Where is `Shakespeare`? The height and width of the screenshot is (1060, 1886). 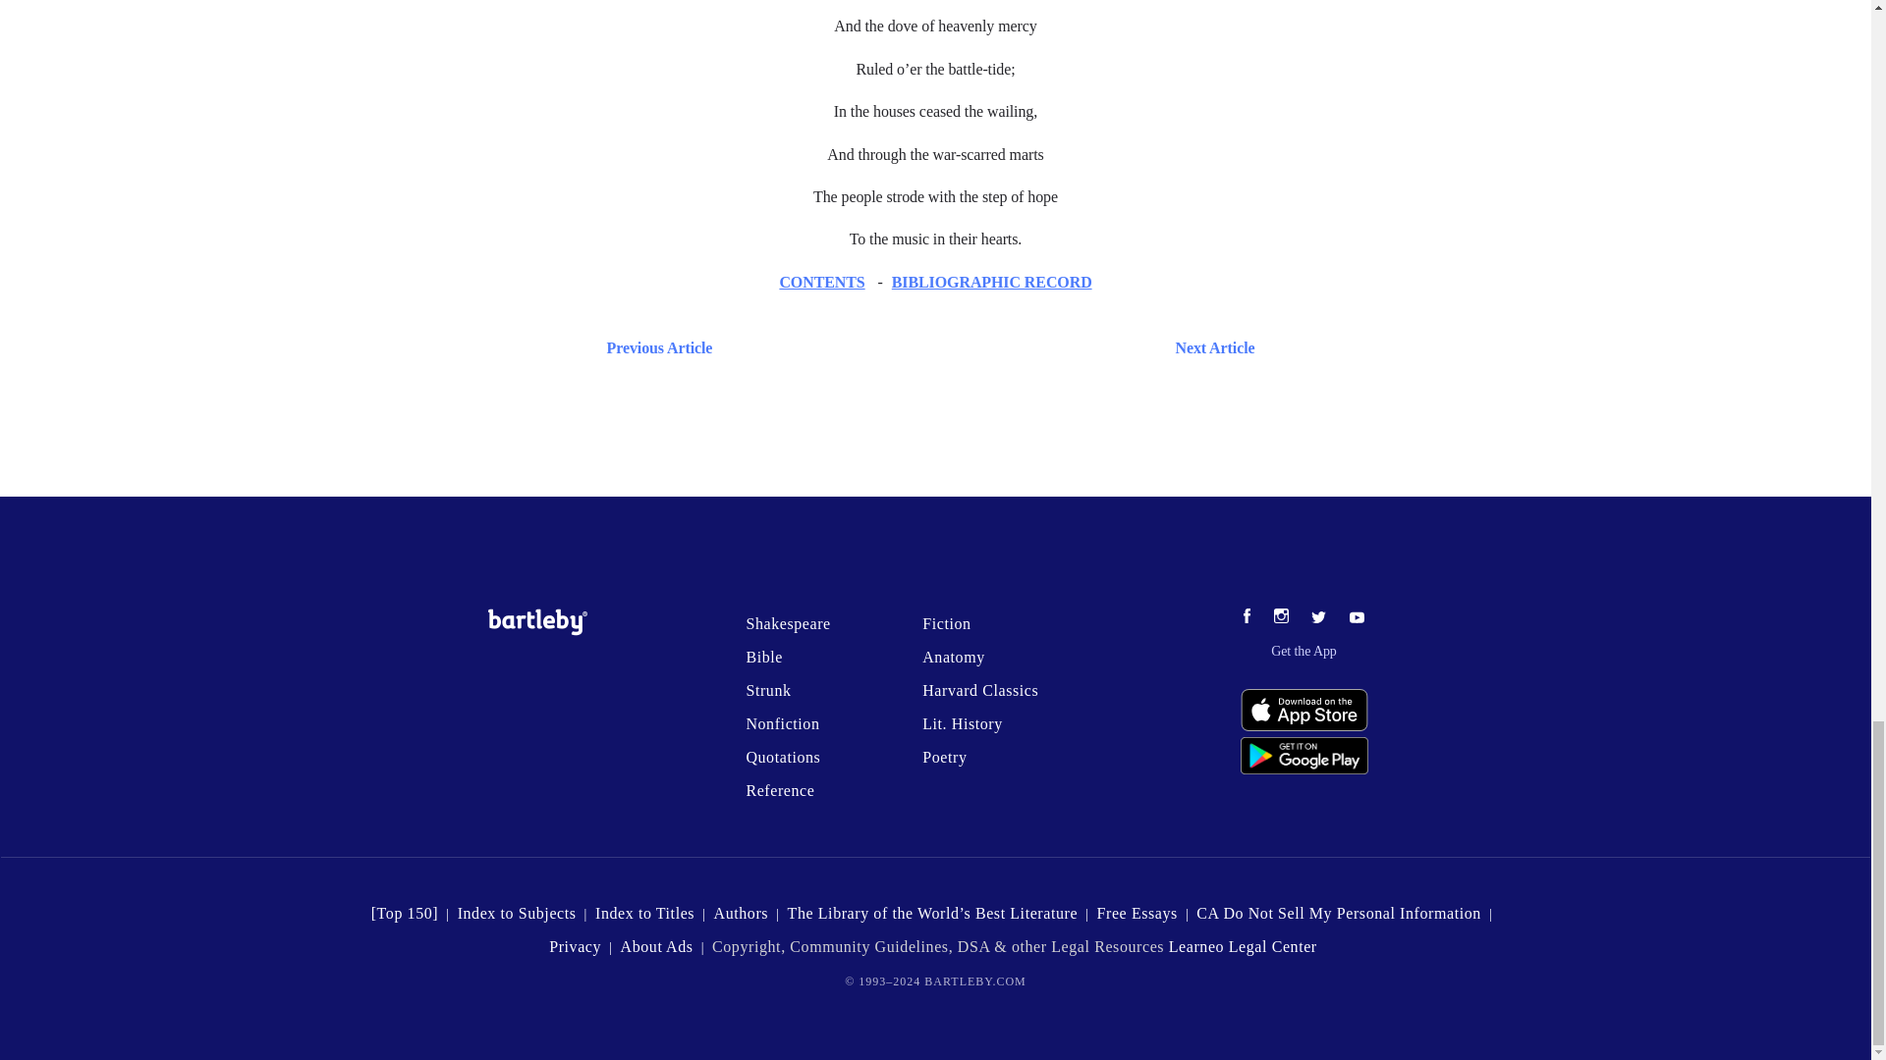
Shakespeare is located at coordinates (787, 623).